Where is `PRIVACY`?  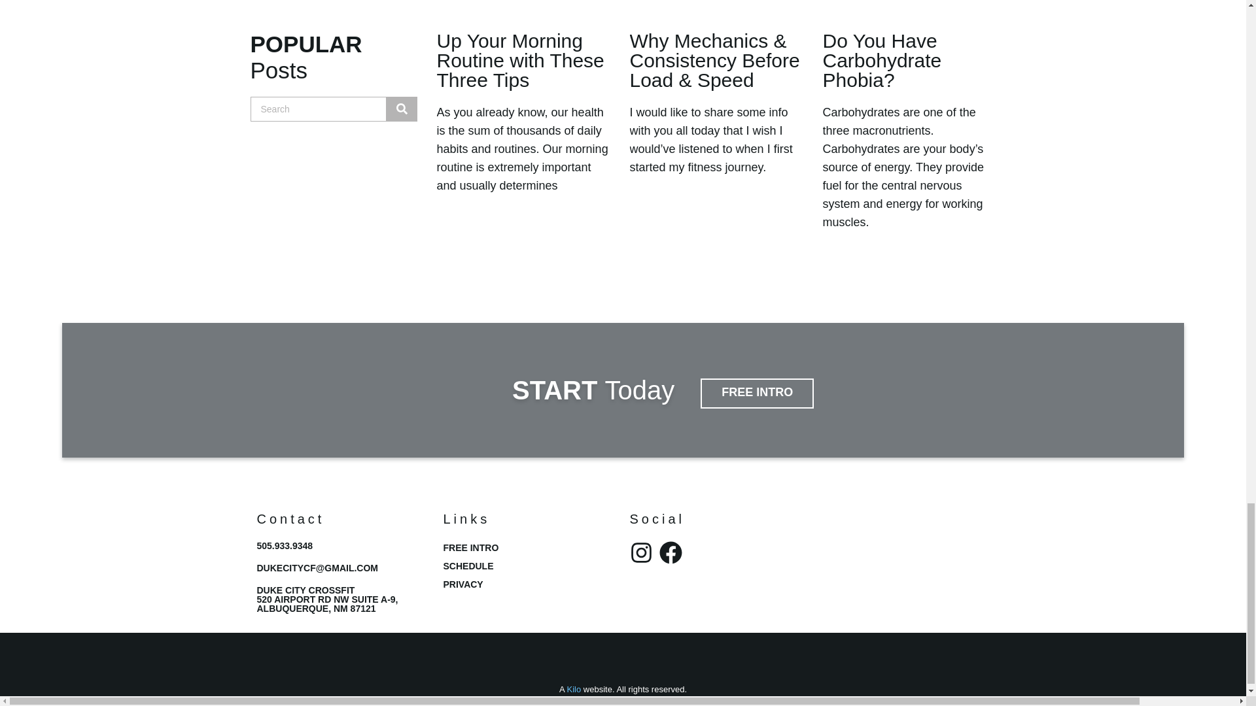 PRIVACY is located at coordinates (530, 584).